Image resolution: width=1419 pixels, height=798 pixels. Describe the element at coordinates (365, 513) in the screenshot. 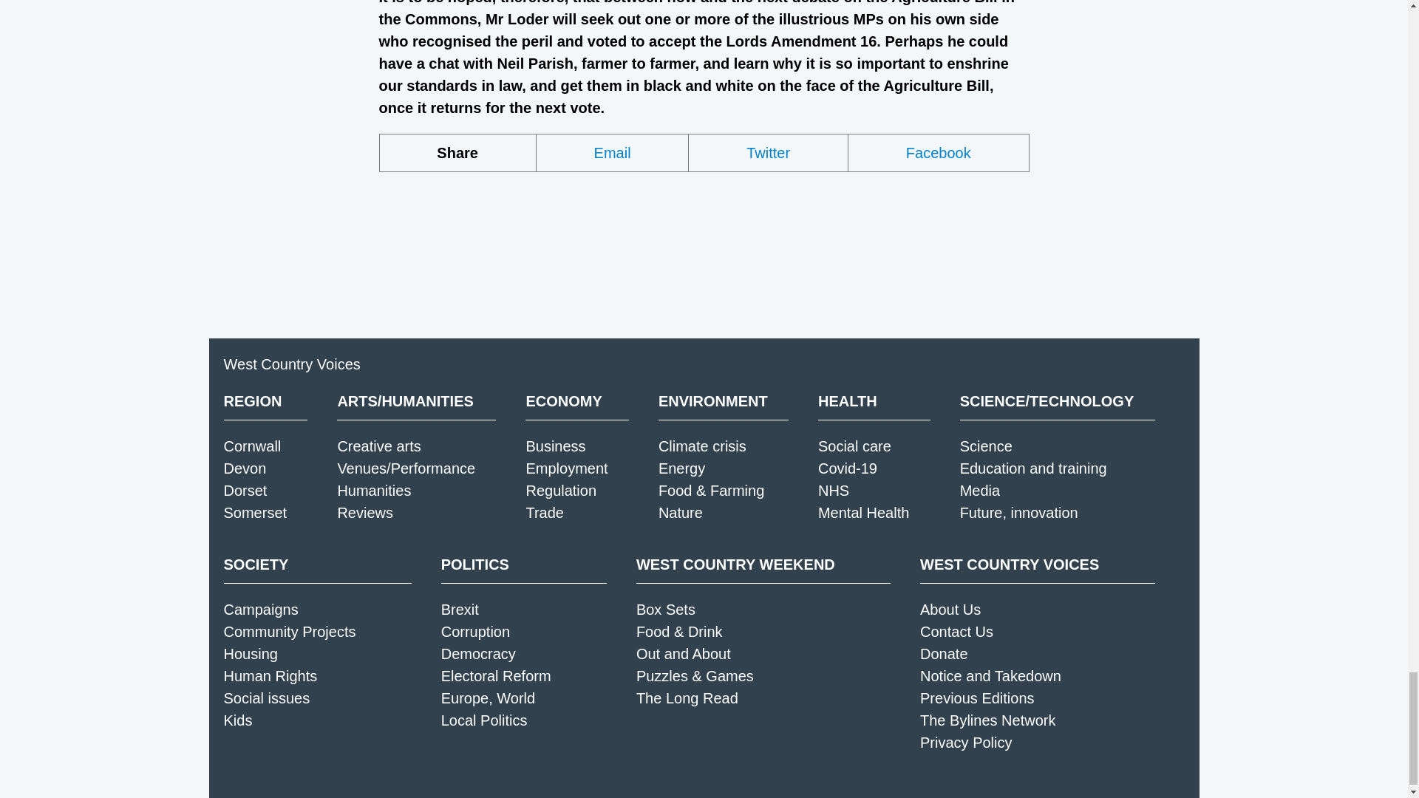

I see `Reviews` at that location.